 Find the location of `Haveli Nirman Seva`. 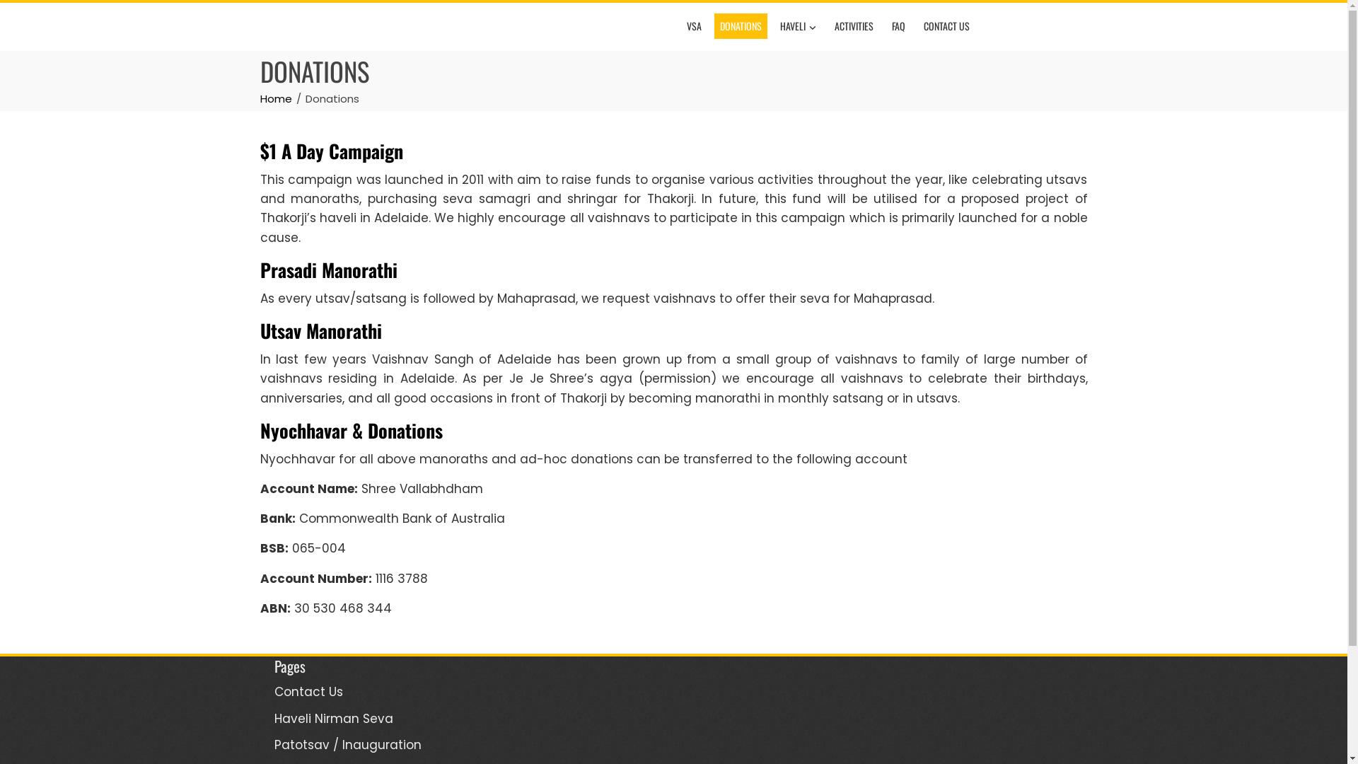

Haveli Nirman Seva is located at coordinates (334, 719).